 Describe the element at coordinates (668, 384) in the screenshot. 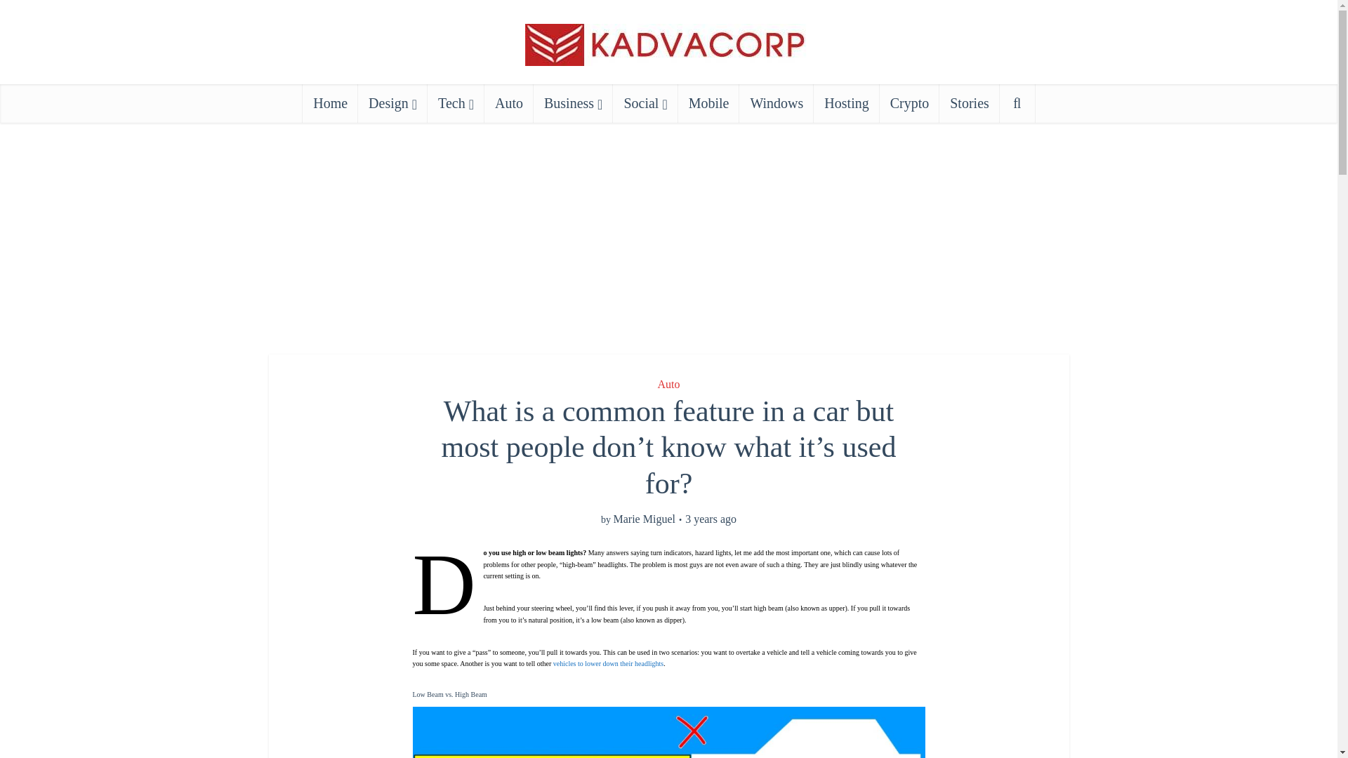

I see `Auto` at that location.